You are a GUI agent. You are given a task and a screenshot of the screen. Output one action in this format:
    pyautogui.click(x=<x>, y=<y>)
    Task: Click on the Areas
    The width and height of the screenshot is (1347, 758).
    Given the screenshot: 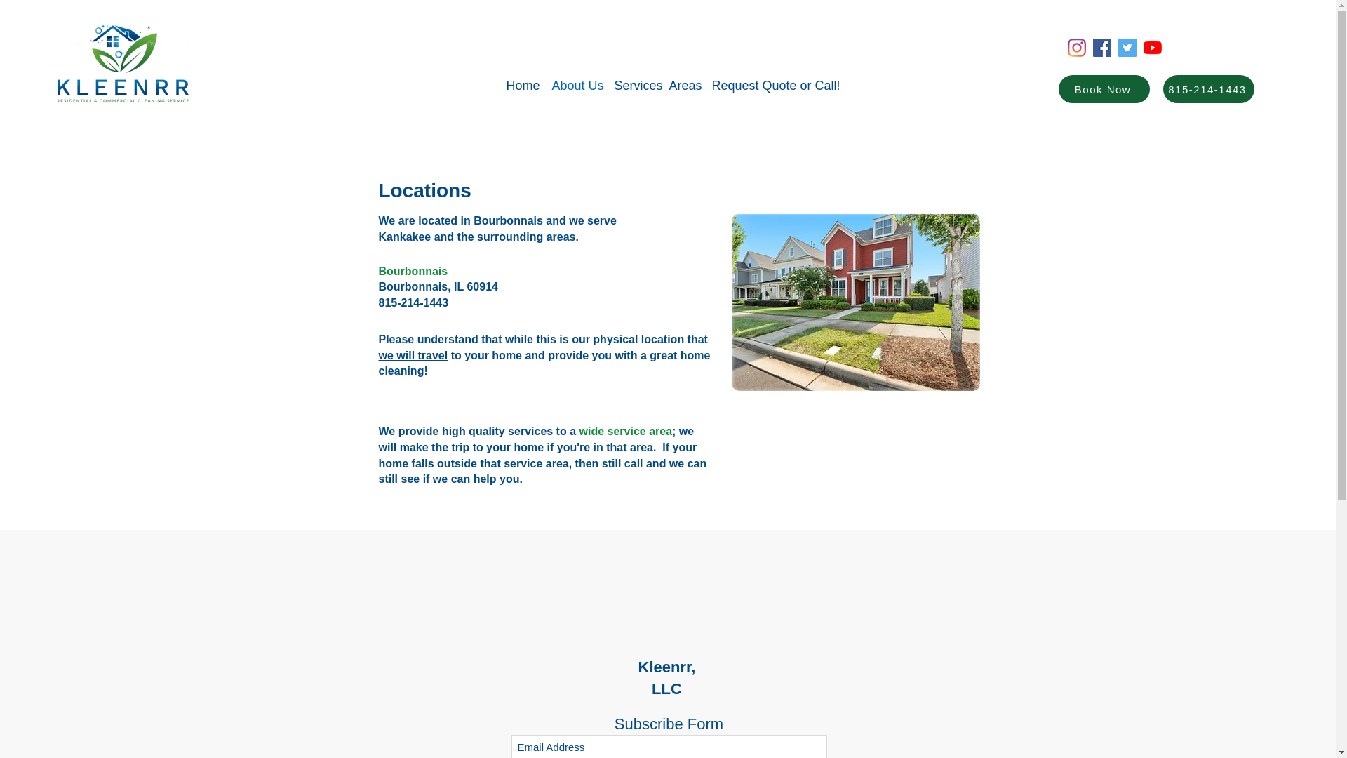 What is the action you would take?
    pyautogui.click(x=683, y=86)
    